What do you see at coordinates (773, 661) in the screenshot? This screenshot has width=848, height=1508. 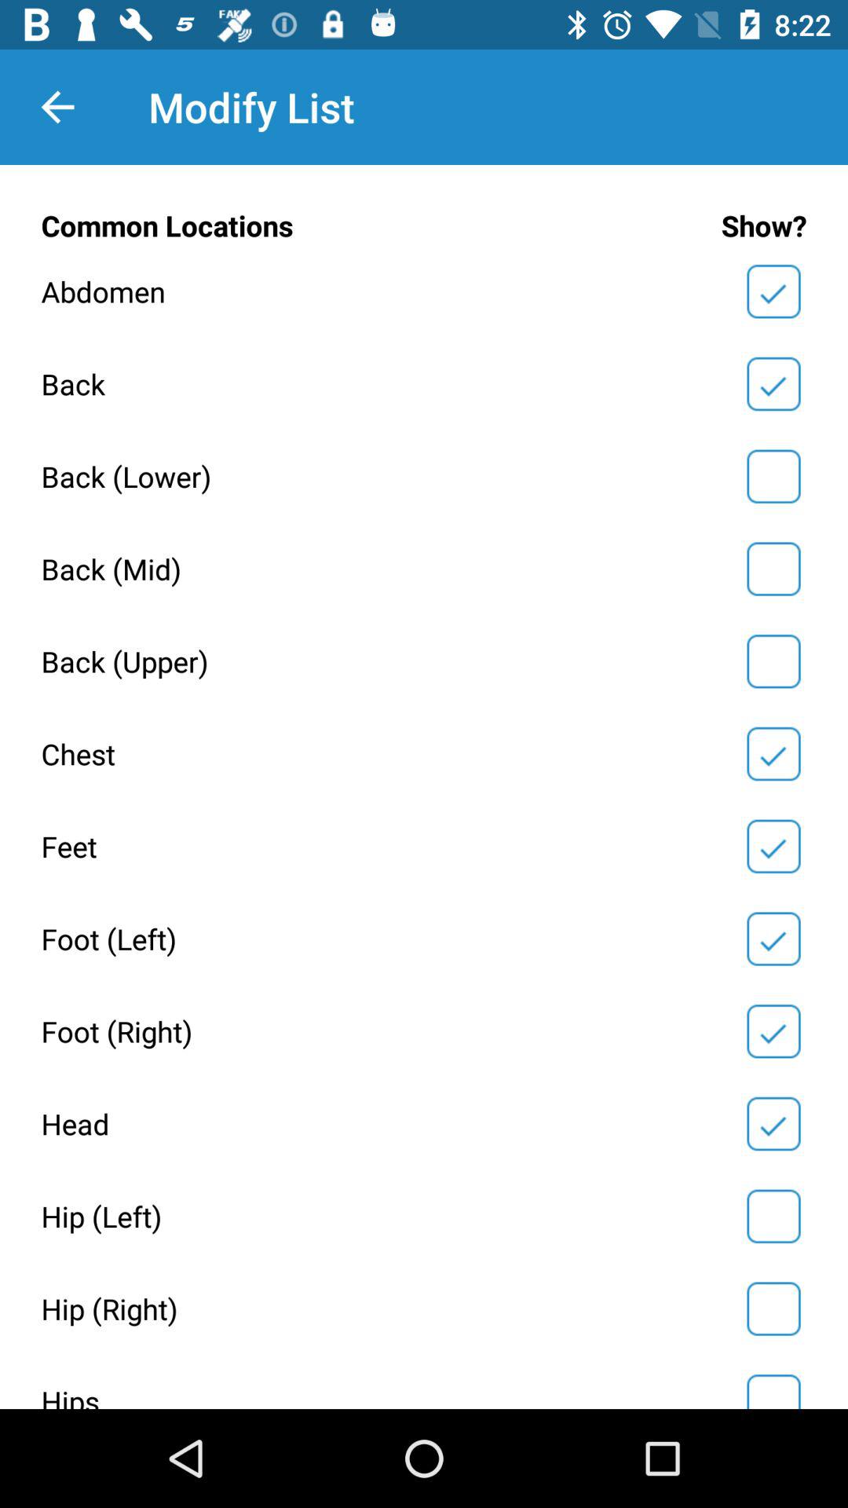 I see `check selected location` at bounding box center [773, 661].